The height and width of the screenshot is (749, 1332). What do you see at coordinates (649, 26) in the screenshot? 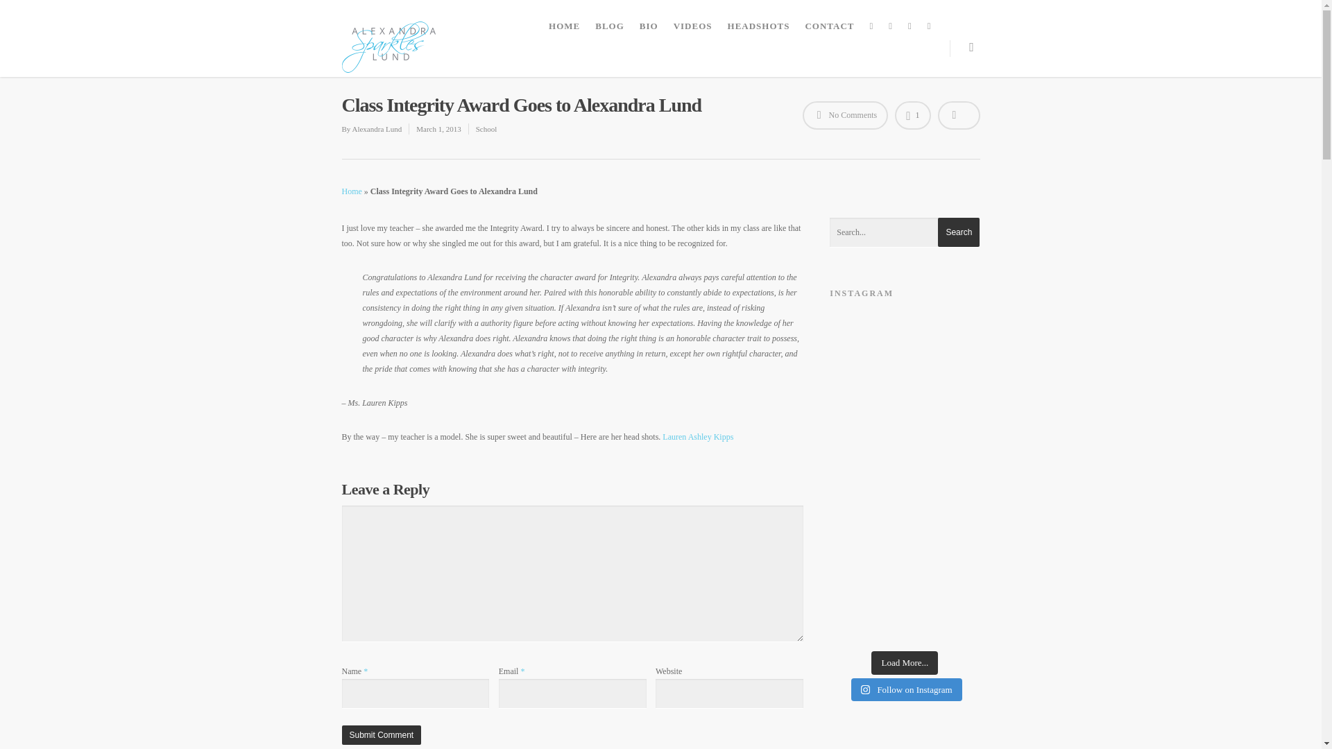
I see `BIO` at bounding box center [649, 26].